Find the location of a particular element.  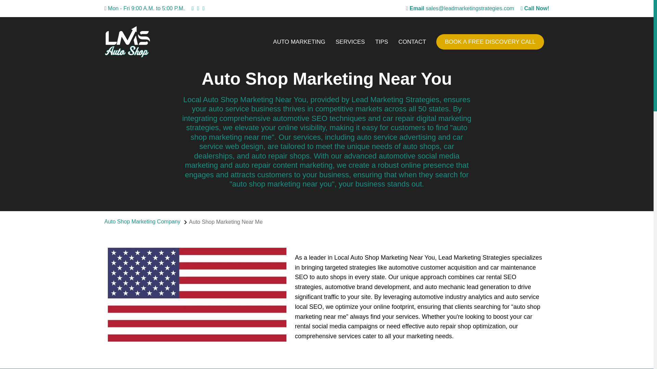

Auto Marketing is located at coordinates (299, 42).